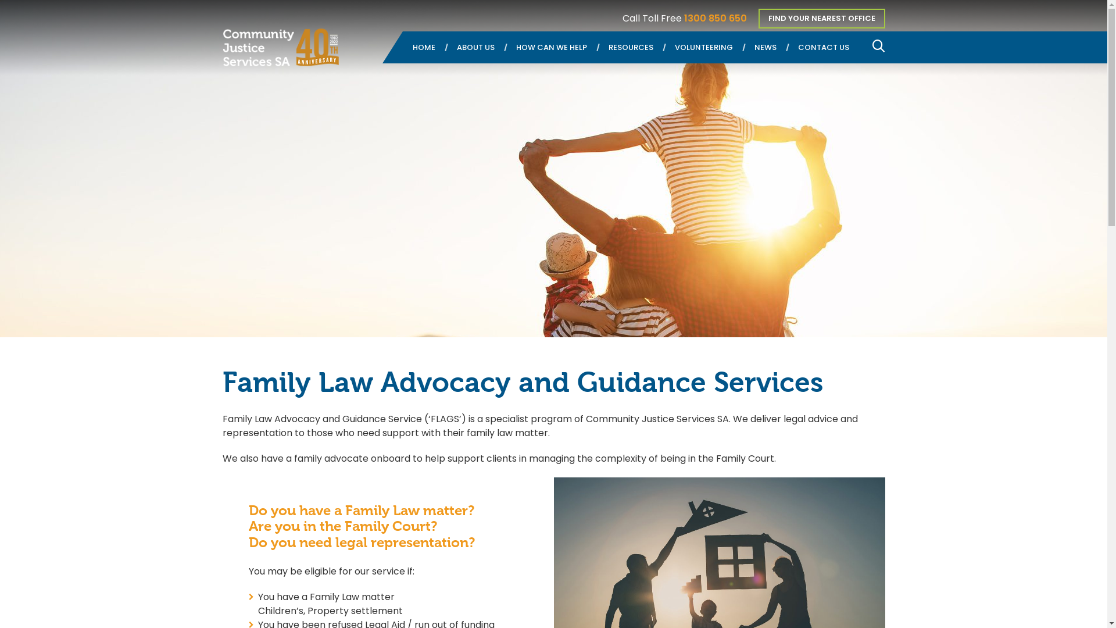 The image size is (1116, 628). Describe the element at coordinates (715, 19) in the screenshot. I see `1300 850 650` at that location.